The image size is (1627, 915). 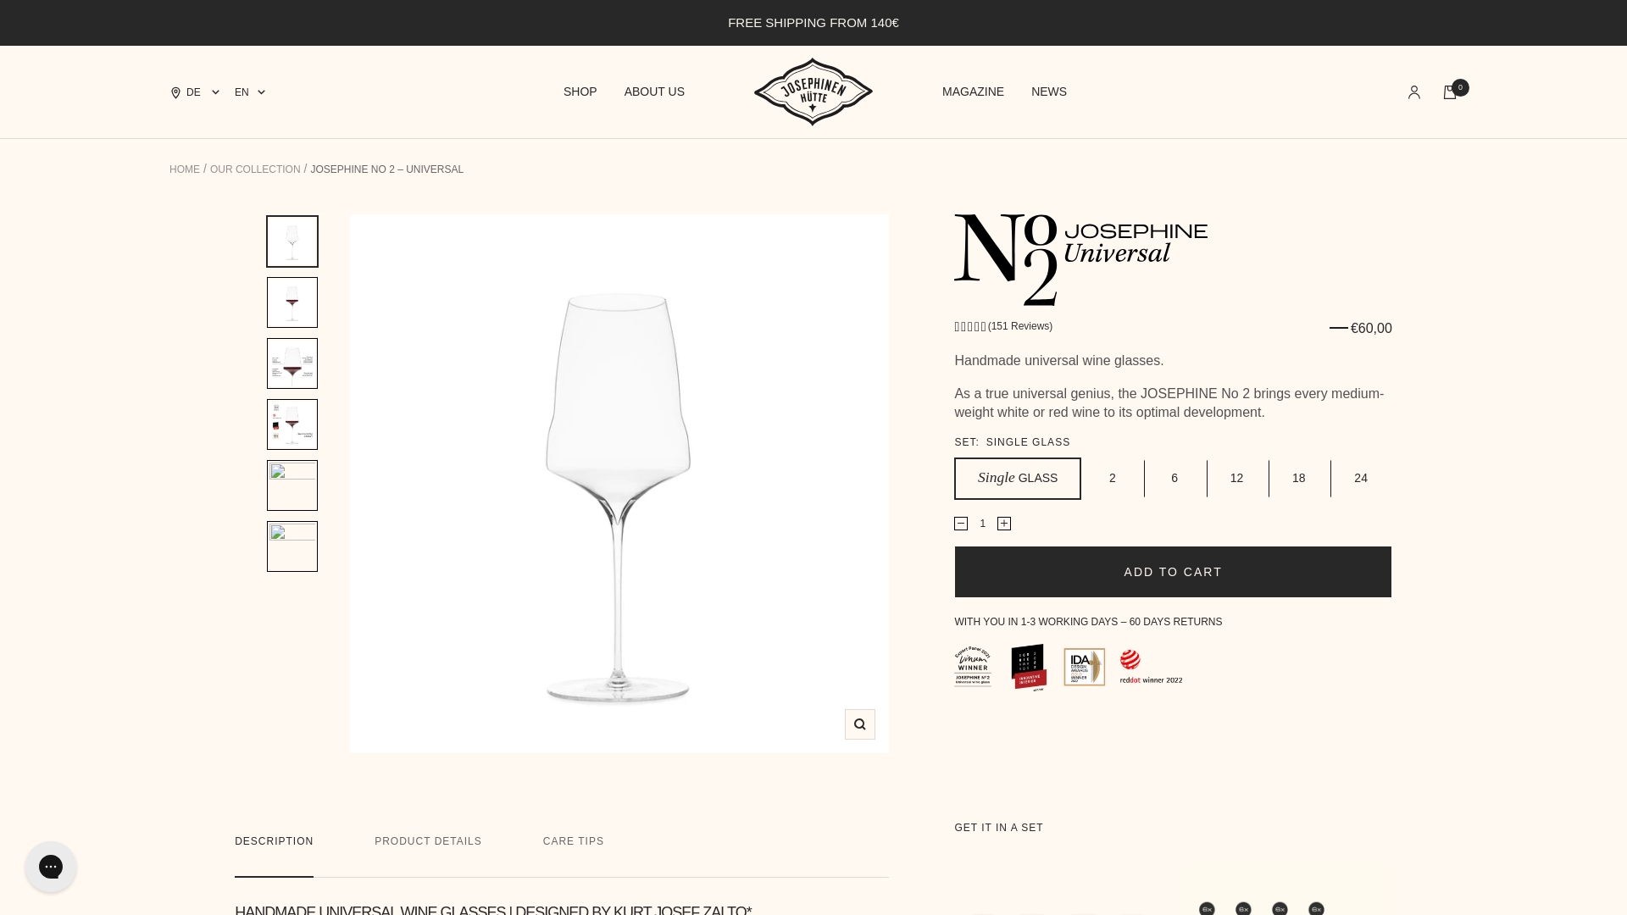 What do you see at coordinates (242, 654) in the screenshot?
I see `MT` at bounding box center [242, 654].